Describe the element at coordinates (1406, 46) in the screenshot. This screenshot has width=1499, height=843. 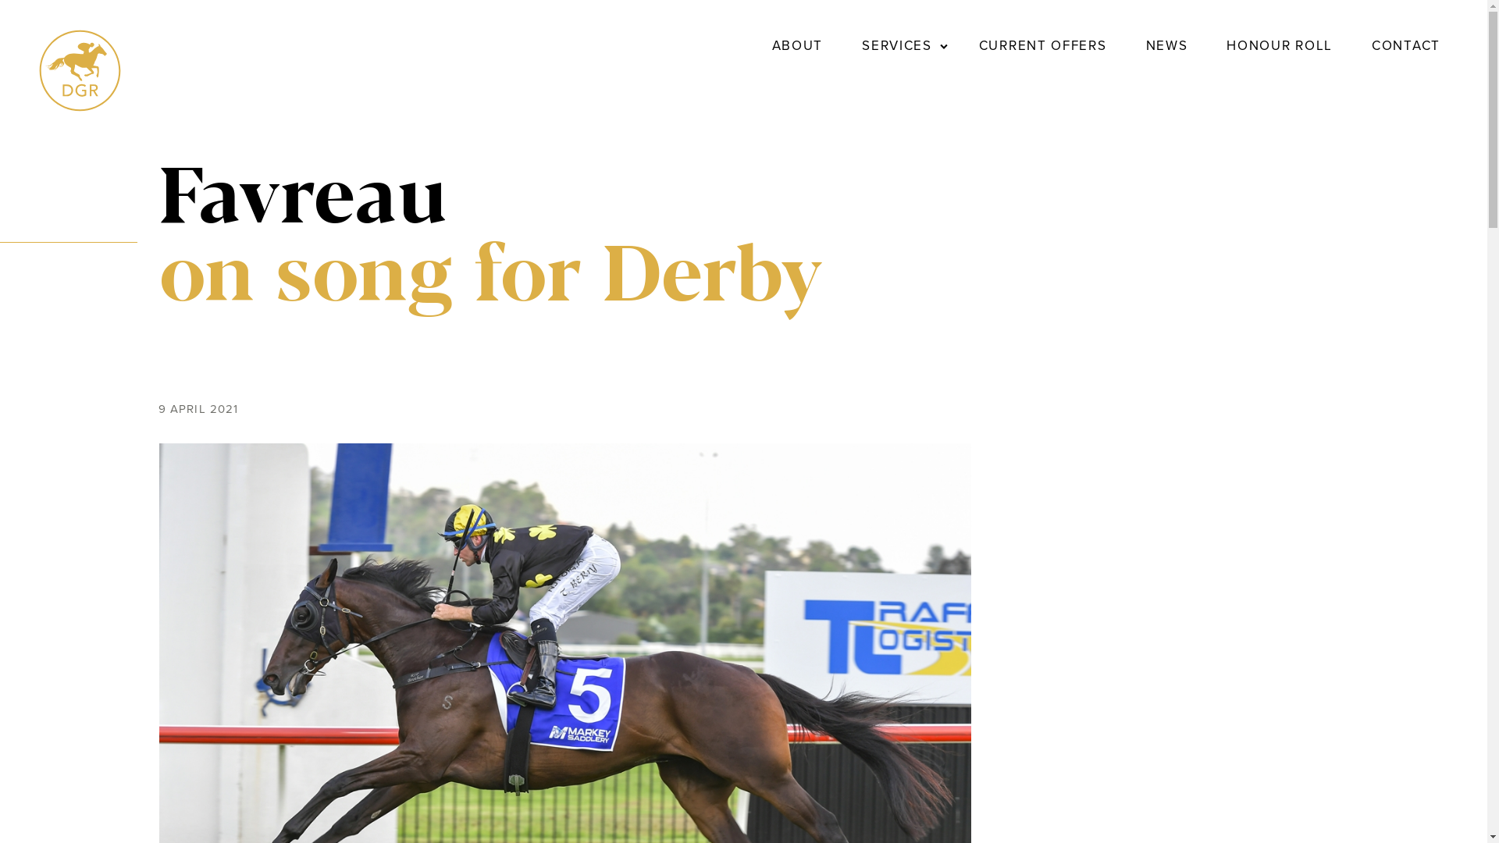
I see `CONTACT` at that location.